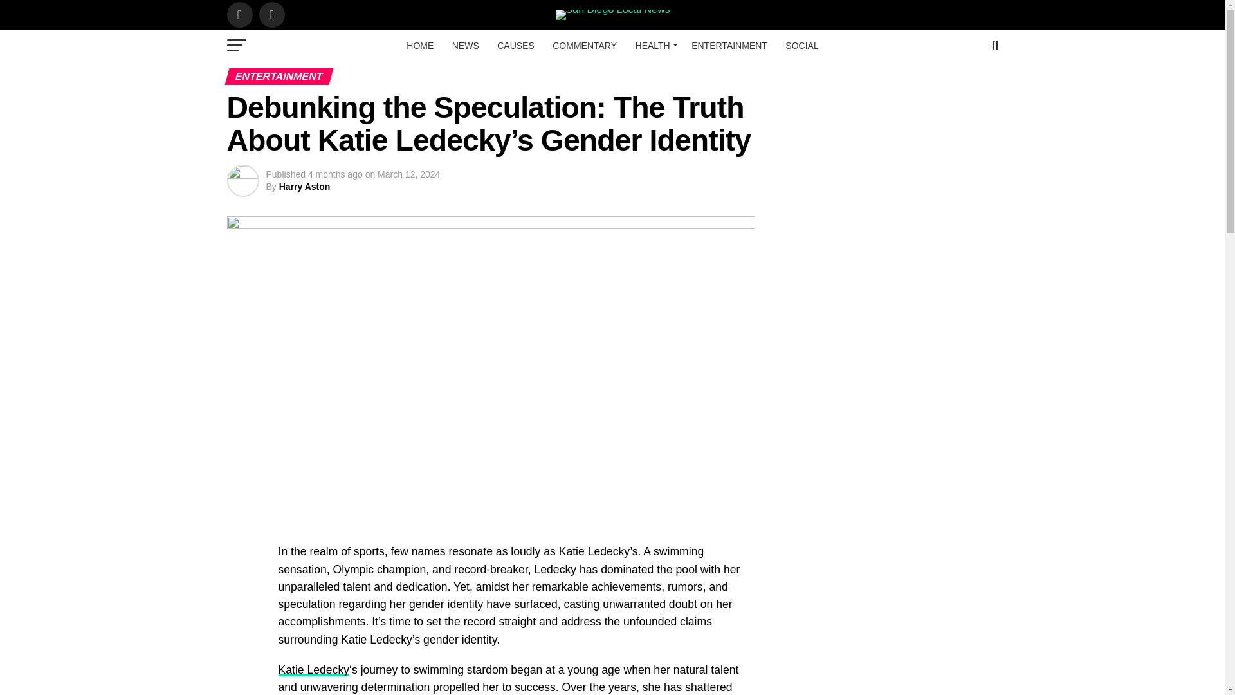 Image resolution: width=1235 pixels, height=695 pixels. What do you see at coordinates (654, 46) in the screenshot?
I see `HEALTH` at bounding box center [654, 46].